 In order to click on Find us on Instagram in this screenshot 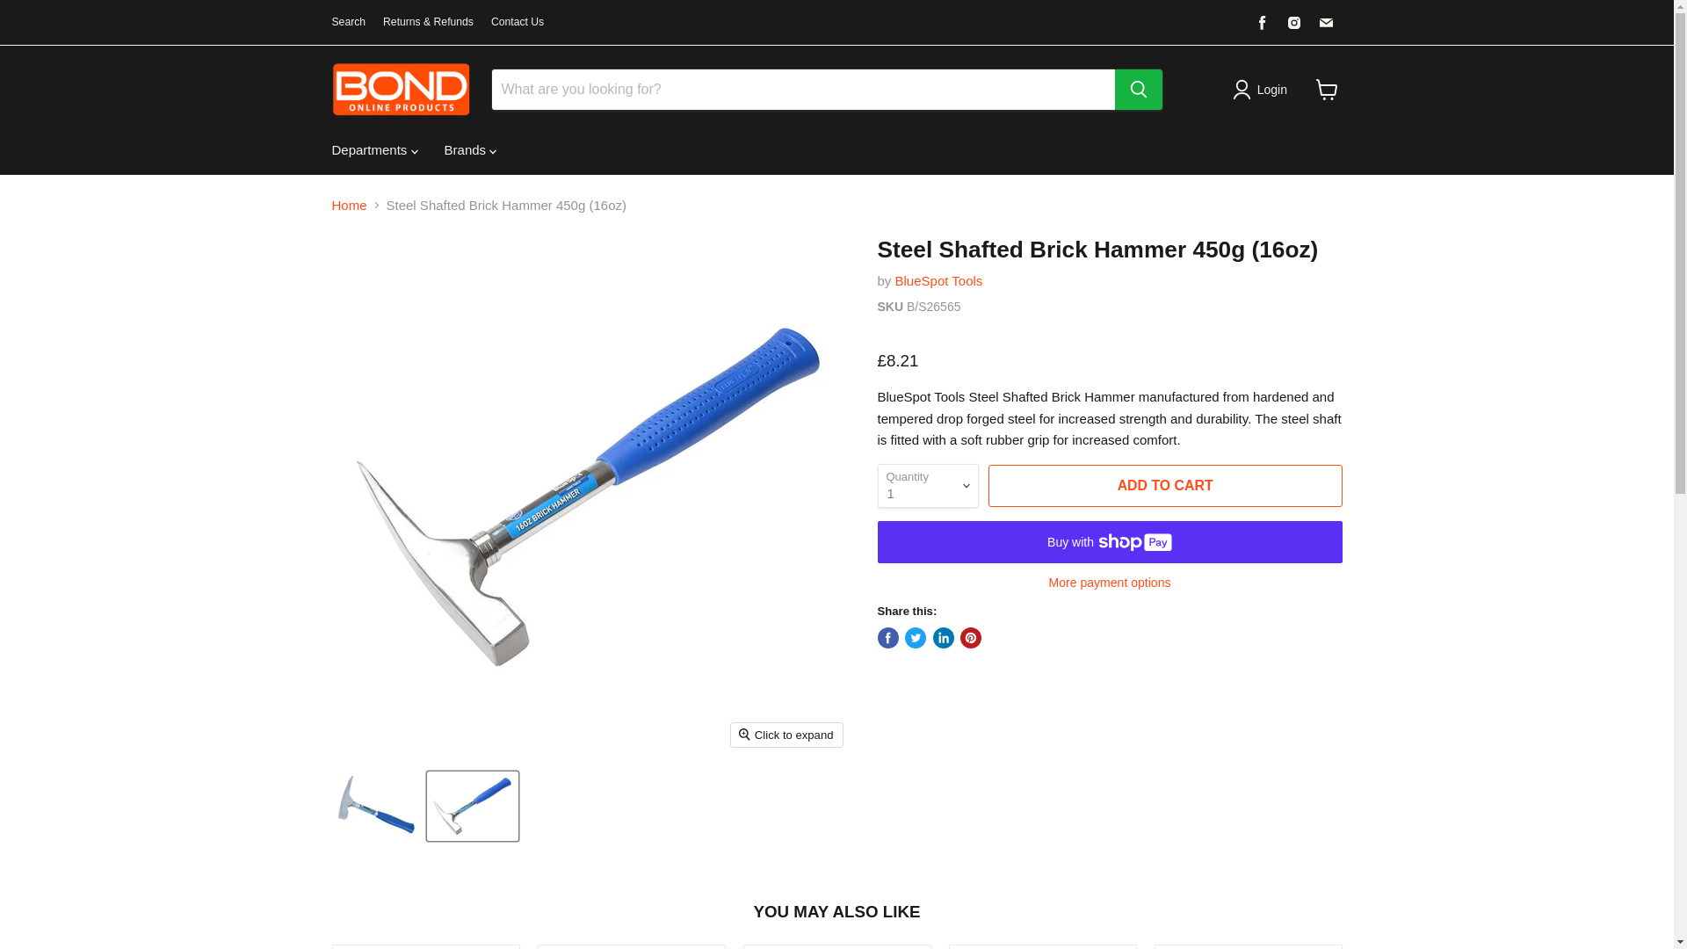, I will do `click(1293, 22)`.